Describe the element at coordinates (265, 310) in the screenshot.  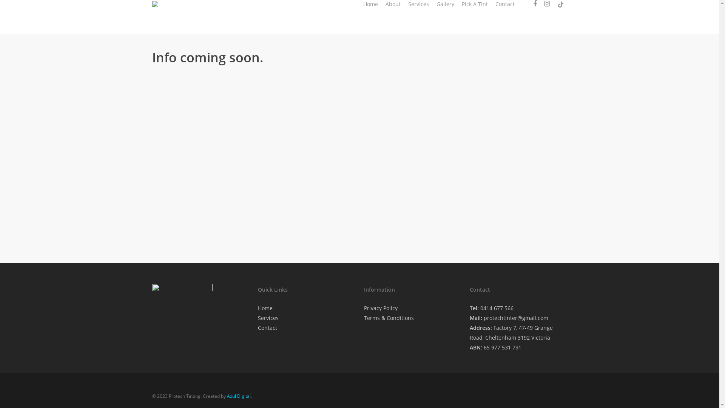
I see `Home` at that location.